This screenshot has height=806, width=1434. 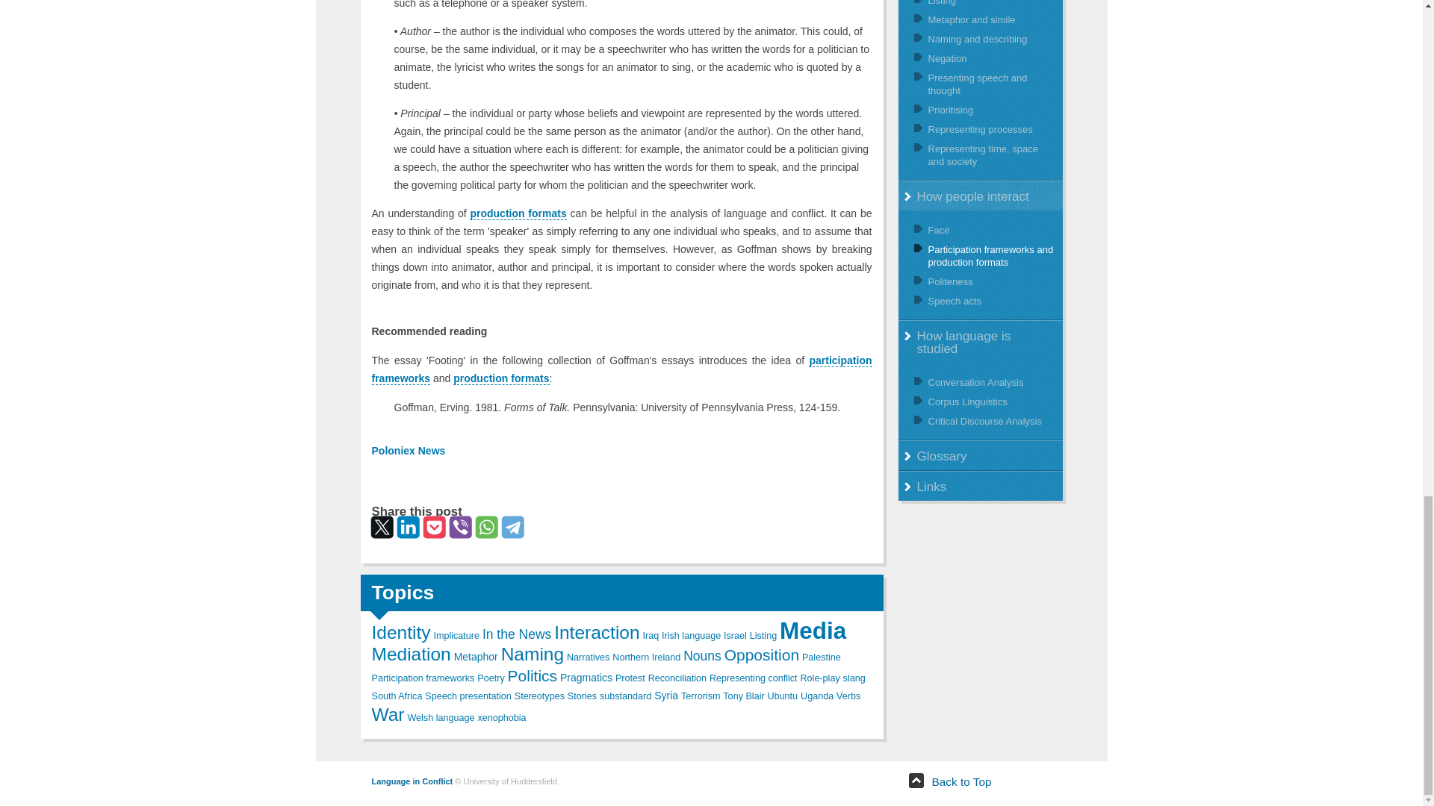 I want to click on WhatsApp, so click(x=484, y=524).